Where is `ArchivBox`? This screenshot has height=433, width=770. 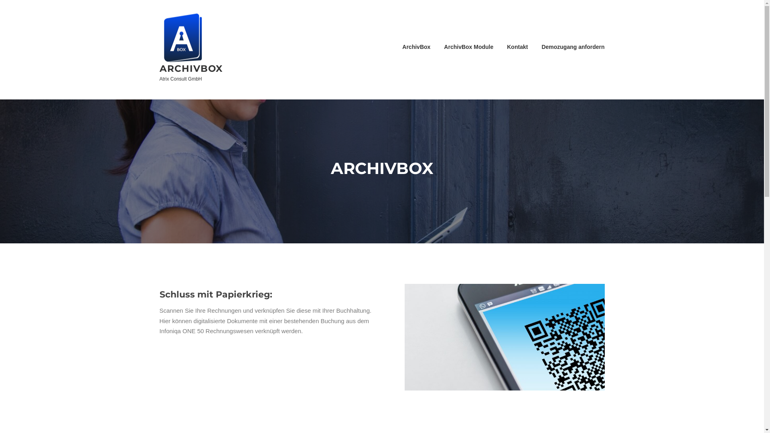 ArchivBox is located at coordinates (416, 47).